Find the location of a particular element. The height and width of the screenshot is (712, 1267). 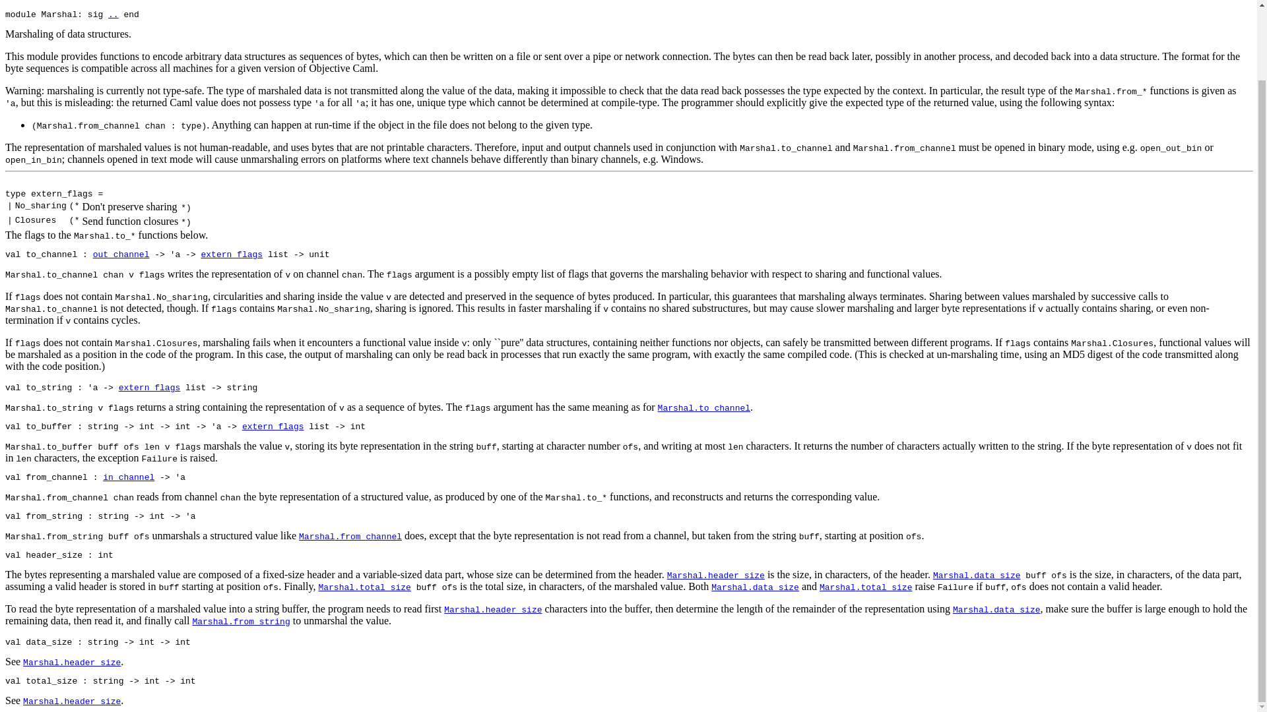

.. is located at coordinates (114, 15).